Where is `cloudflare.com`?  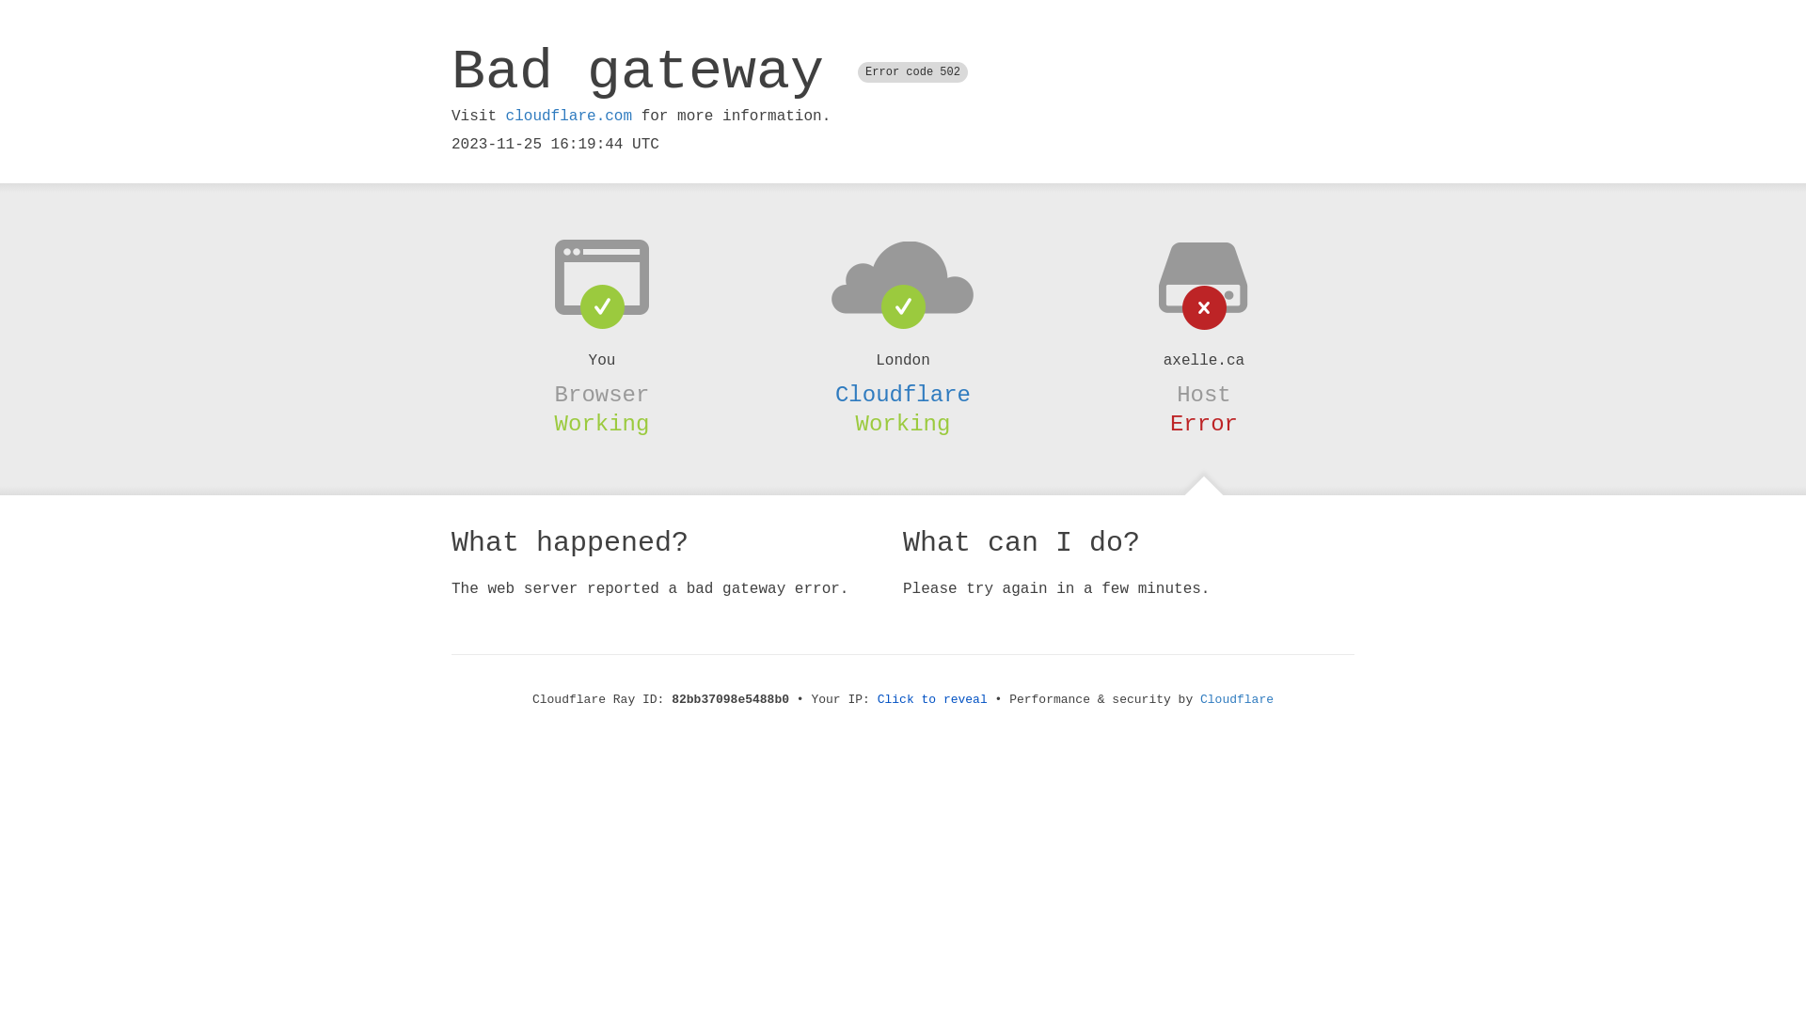
cloudflare.com is located at coordinates (569, 117).